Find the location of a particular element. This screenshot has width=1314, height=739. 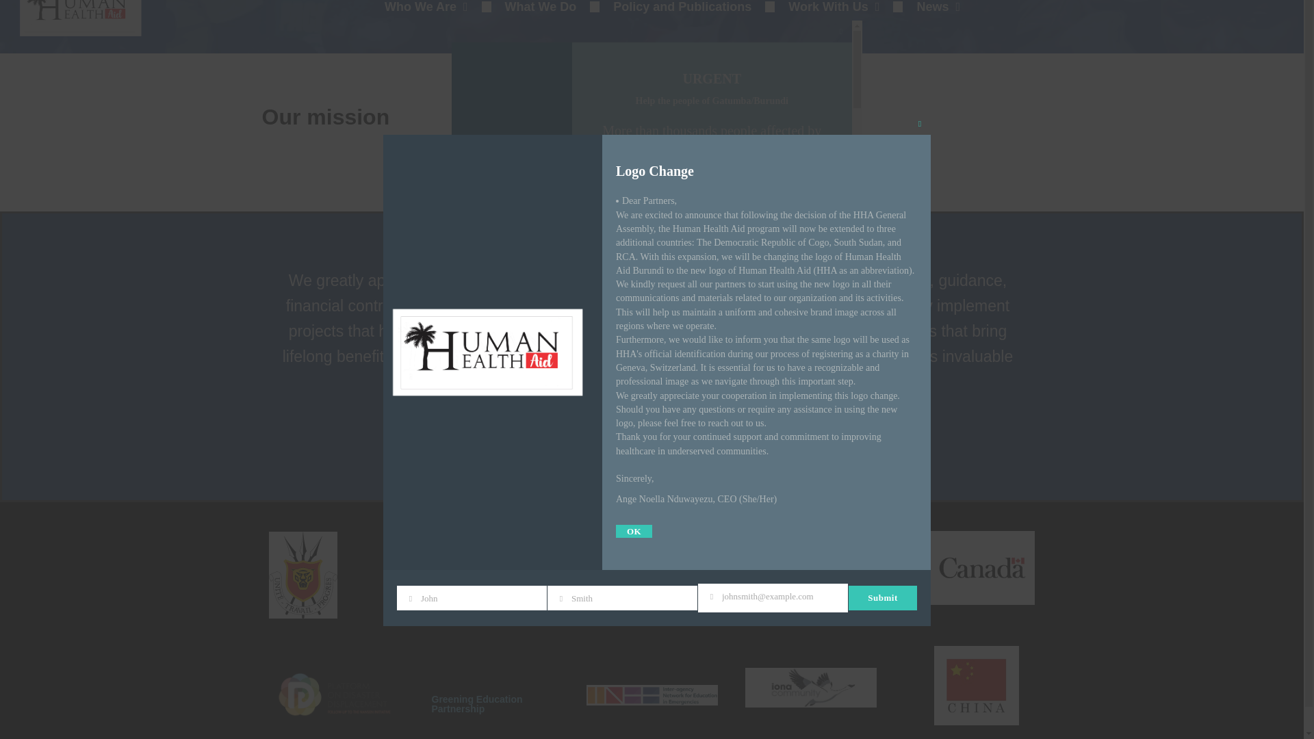

Submit is located at coordinates (620, 322).